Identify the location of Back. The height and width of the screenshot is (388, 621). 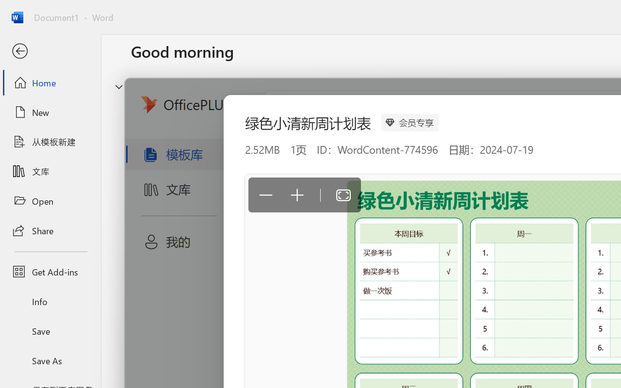
(50, 51).